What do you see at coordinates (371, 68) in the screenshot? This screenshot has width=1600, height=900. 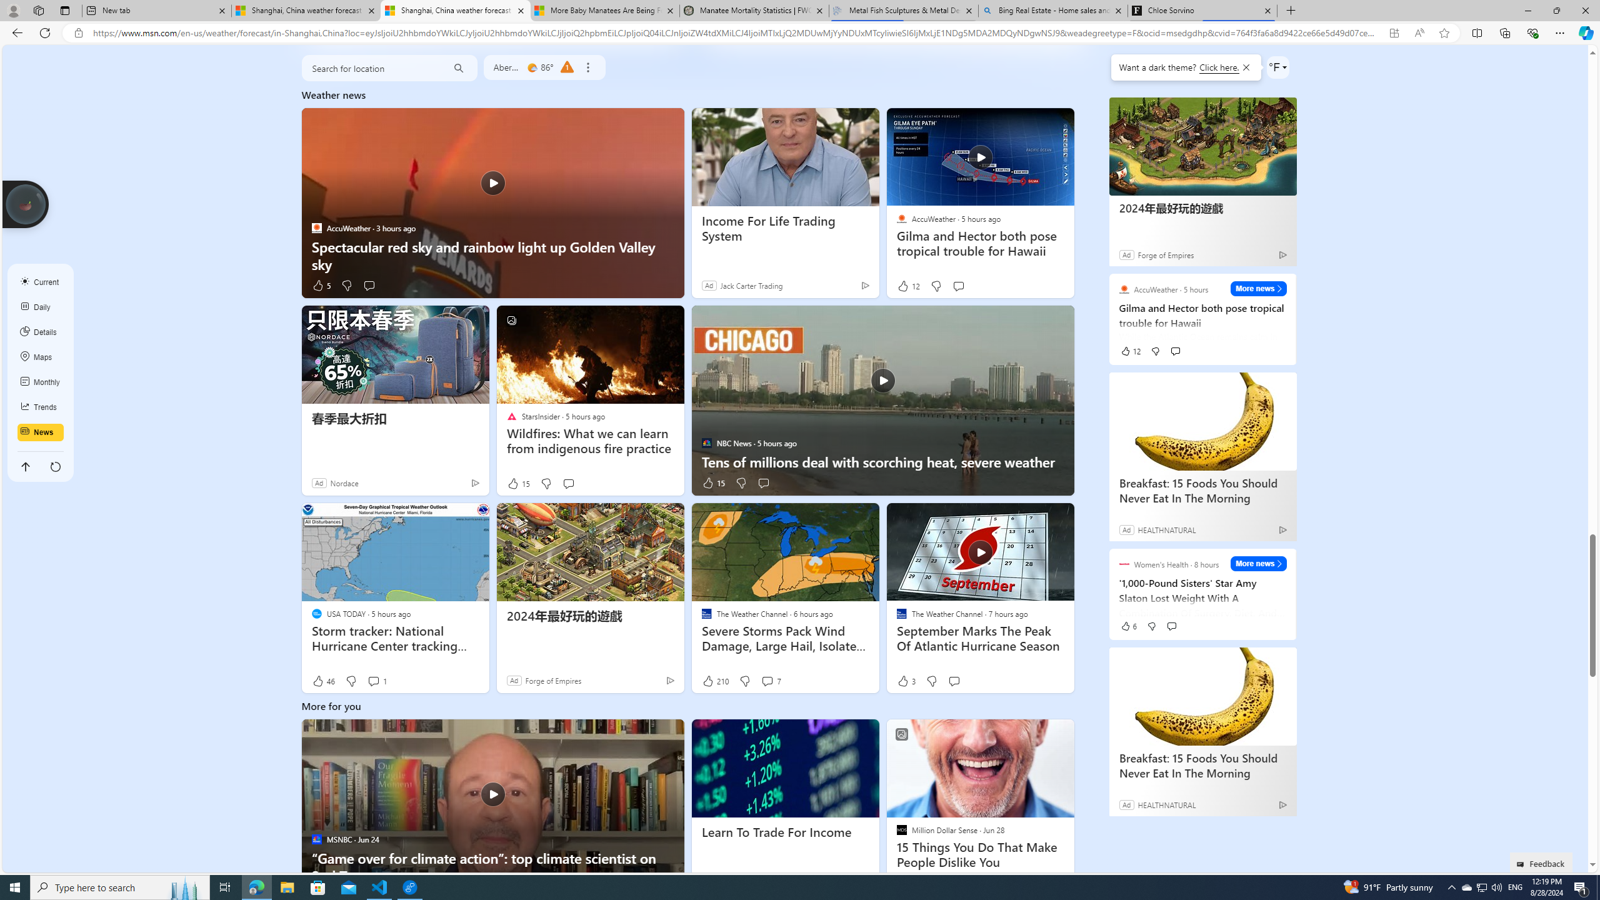 I see `Search for location` at bounding box center [371, 68].